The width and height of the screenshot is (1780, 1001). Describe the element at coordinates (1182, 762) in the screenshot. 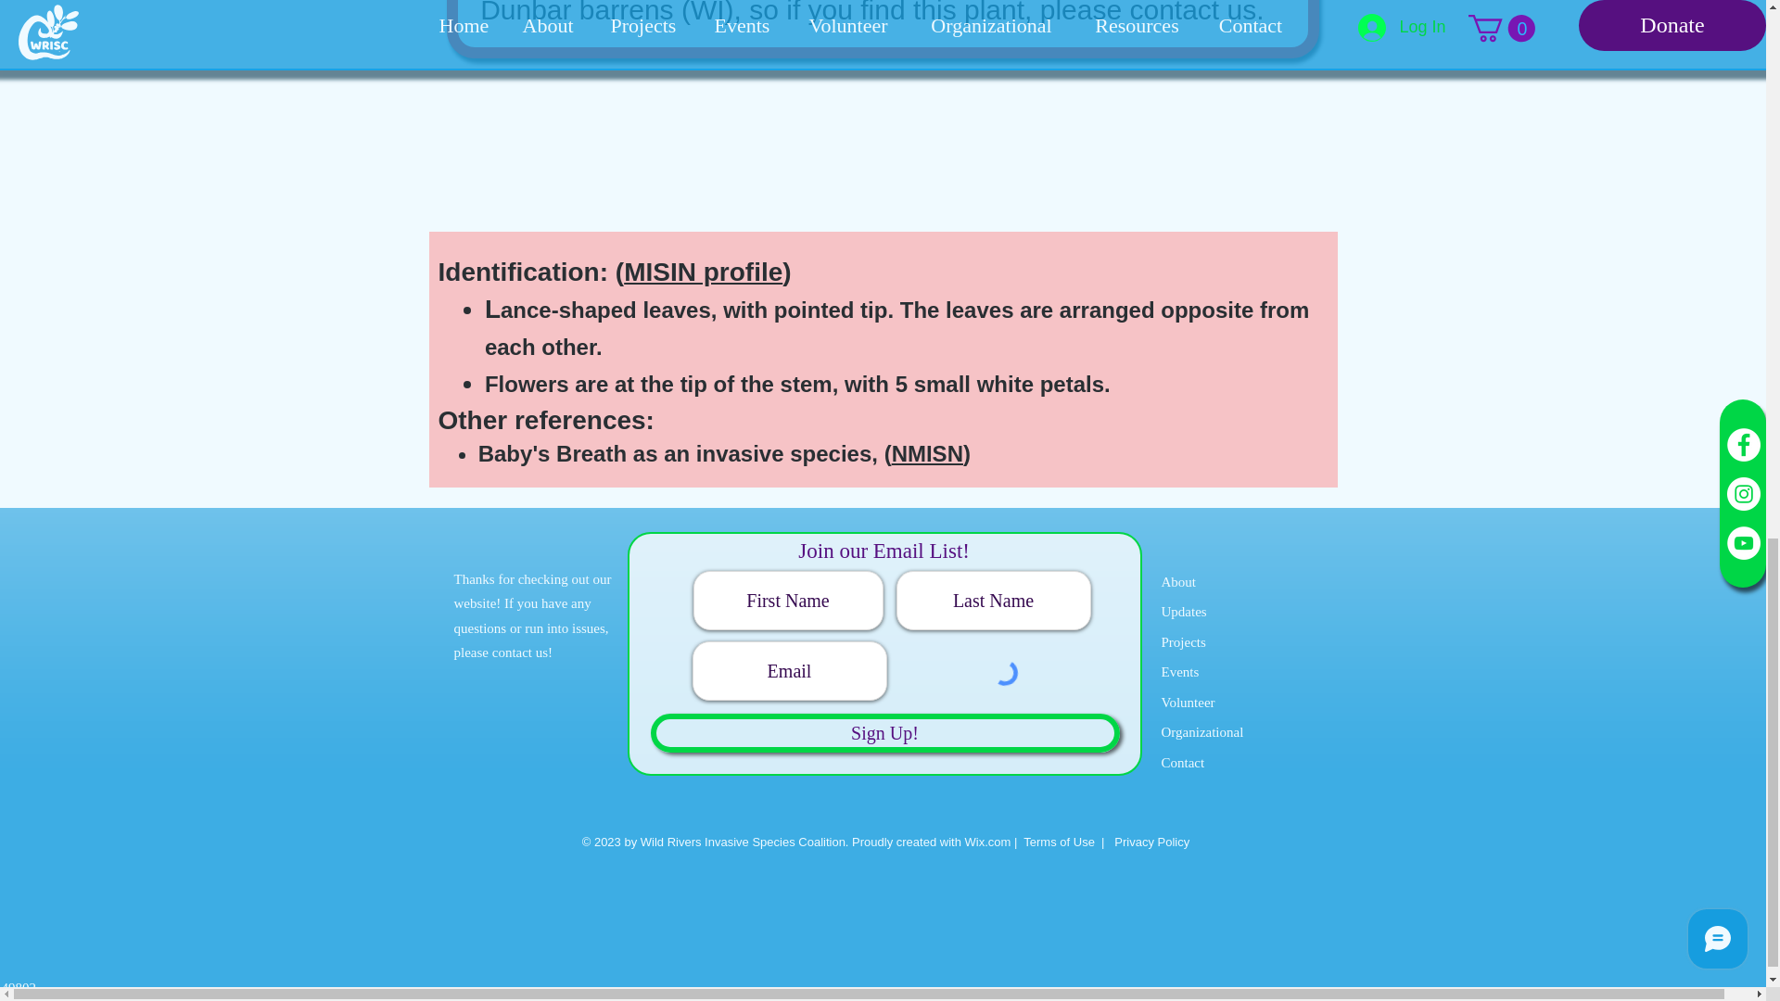

I see `Contact` at that location.